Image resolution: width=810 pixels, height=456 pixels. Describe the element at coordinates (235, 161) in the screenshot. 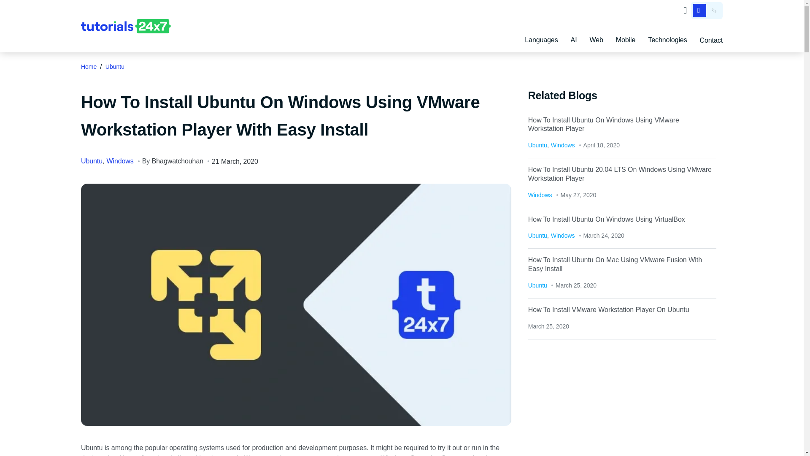

I see `Saturday, March 21, 2020 - 11:50` at that location.